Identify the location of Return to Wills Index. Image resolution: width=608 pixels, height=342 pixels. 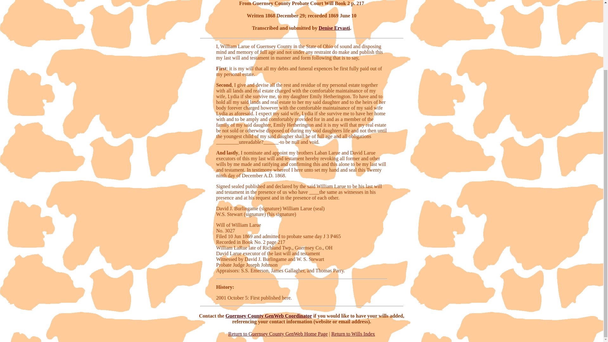
(353, 334).